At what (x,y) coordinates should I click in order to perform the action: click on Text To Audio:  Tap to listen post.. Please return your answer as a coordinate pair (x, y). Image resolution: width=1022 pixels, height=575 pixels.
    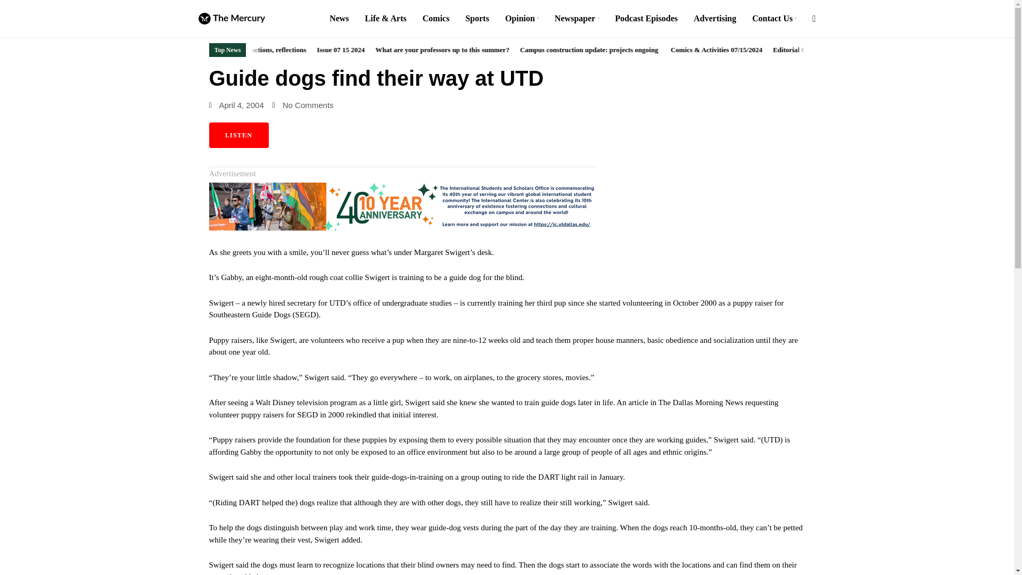
    Looking at the image, I should click on (238, 135).